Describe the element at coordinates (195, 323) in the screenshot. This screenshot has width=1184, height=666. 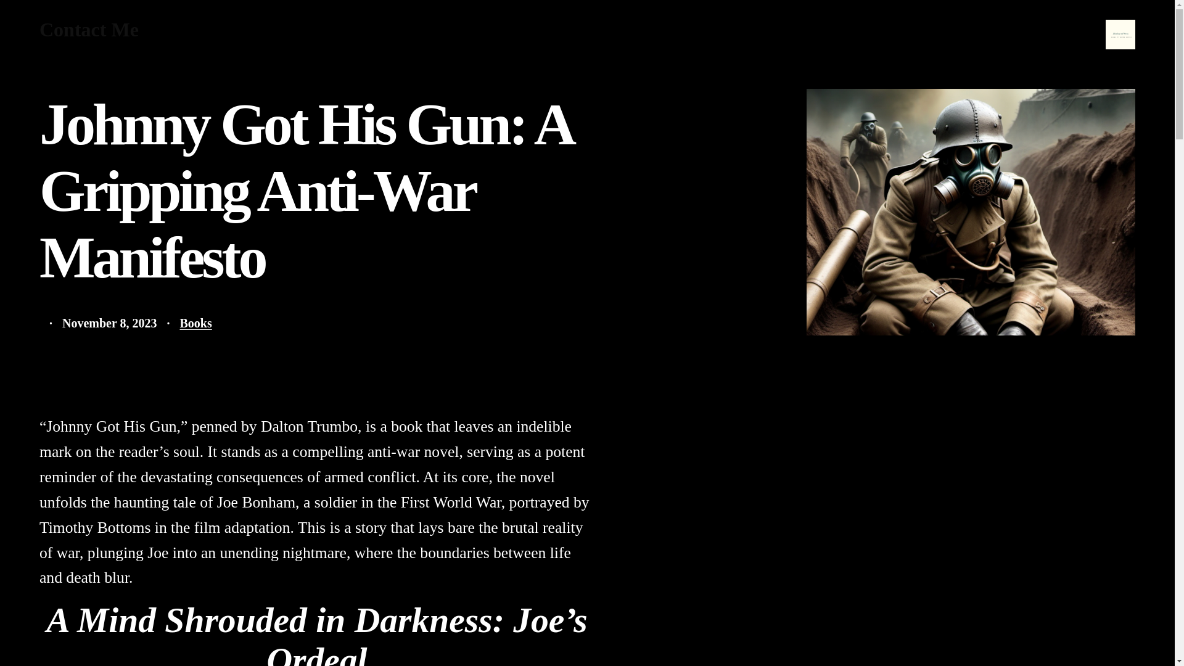
I see `Books` at that location.